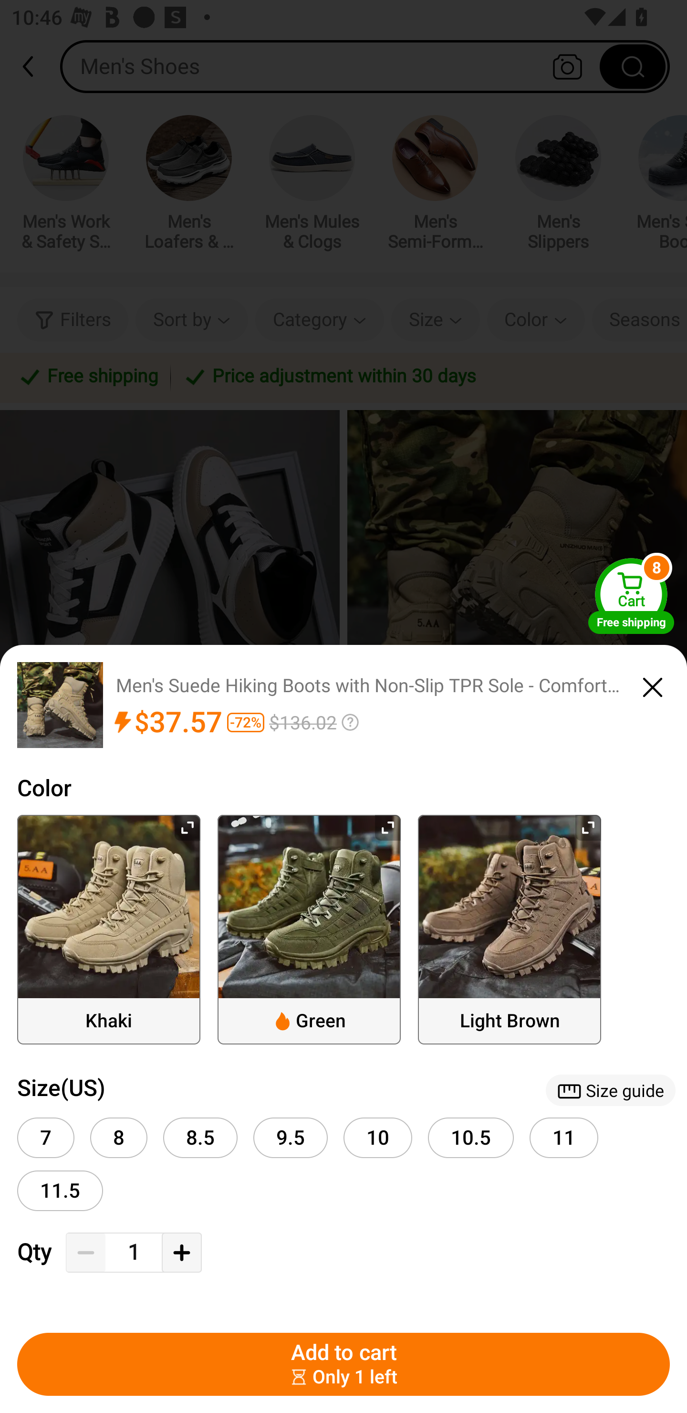 This screenshot has width=687, height=1413. Describe the element at coordinates (109, 929) in the screenshot. I see `Khaki` at that location.